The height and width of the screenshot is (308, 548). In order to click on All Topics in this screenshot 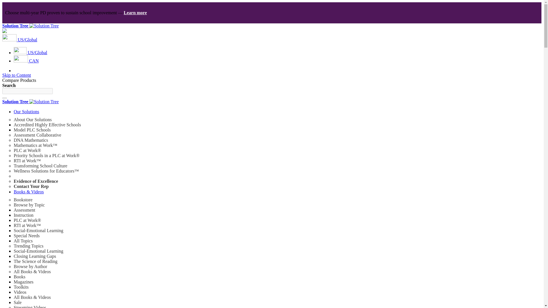, I will do `click(23, 241)`.